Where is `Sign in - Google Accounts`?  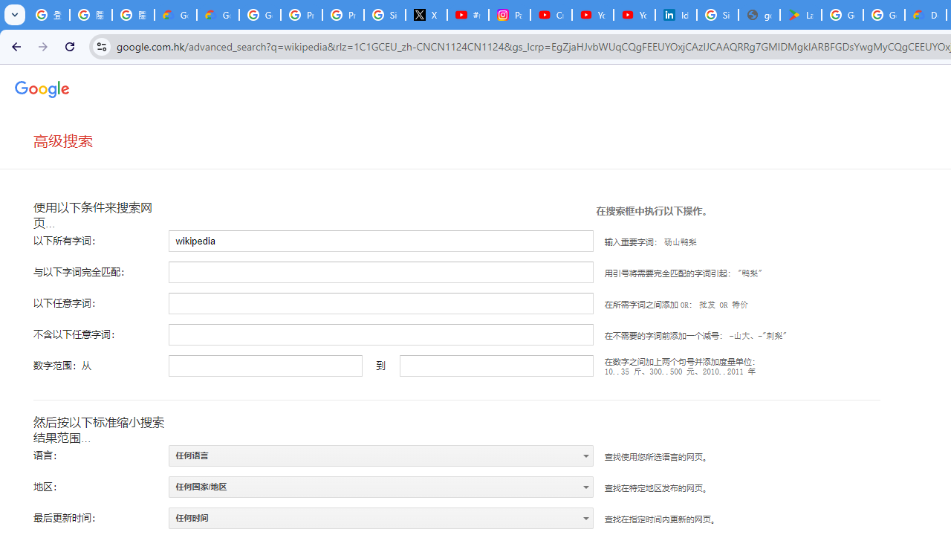 Sign in - Google Accounts is located at coordinates (718, 15).